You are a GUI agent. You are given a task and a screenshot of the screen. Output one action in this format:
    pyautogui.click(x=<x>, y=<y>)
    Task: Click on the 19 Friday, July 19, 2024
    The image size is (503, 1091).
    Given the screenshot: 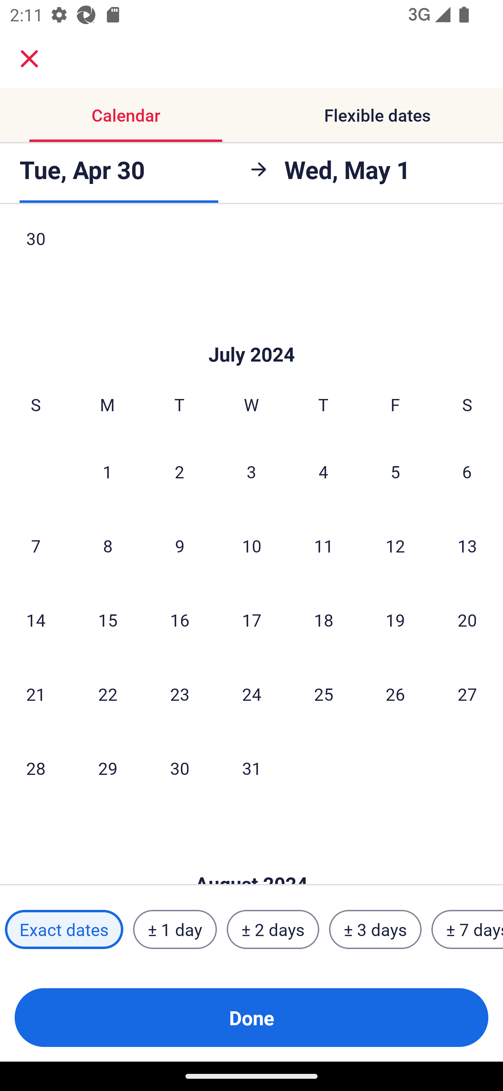 What is the action you would take?
    pyautogui.click(x=395, y=620)
    